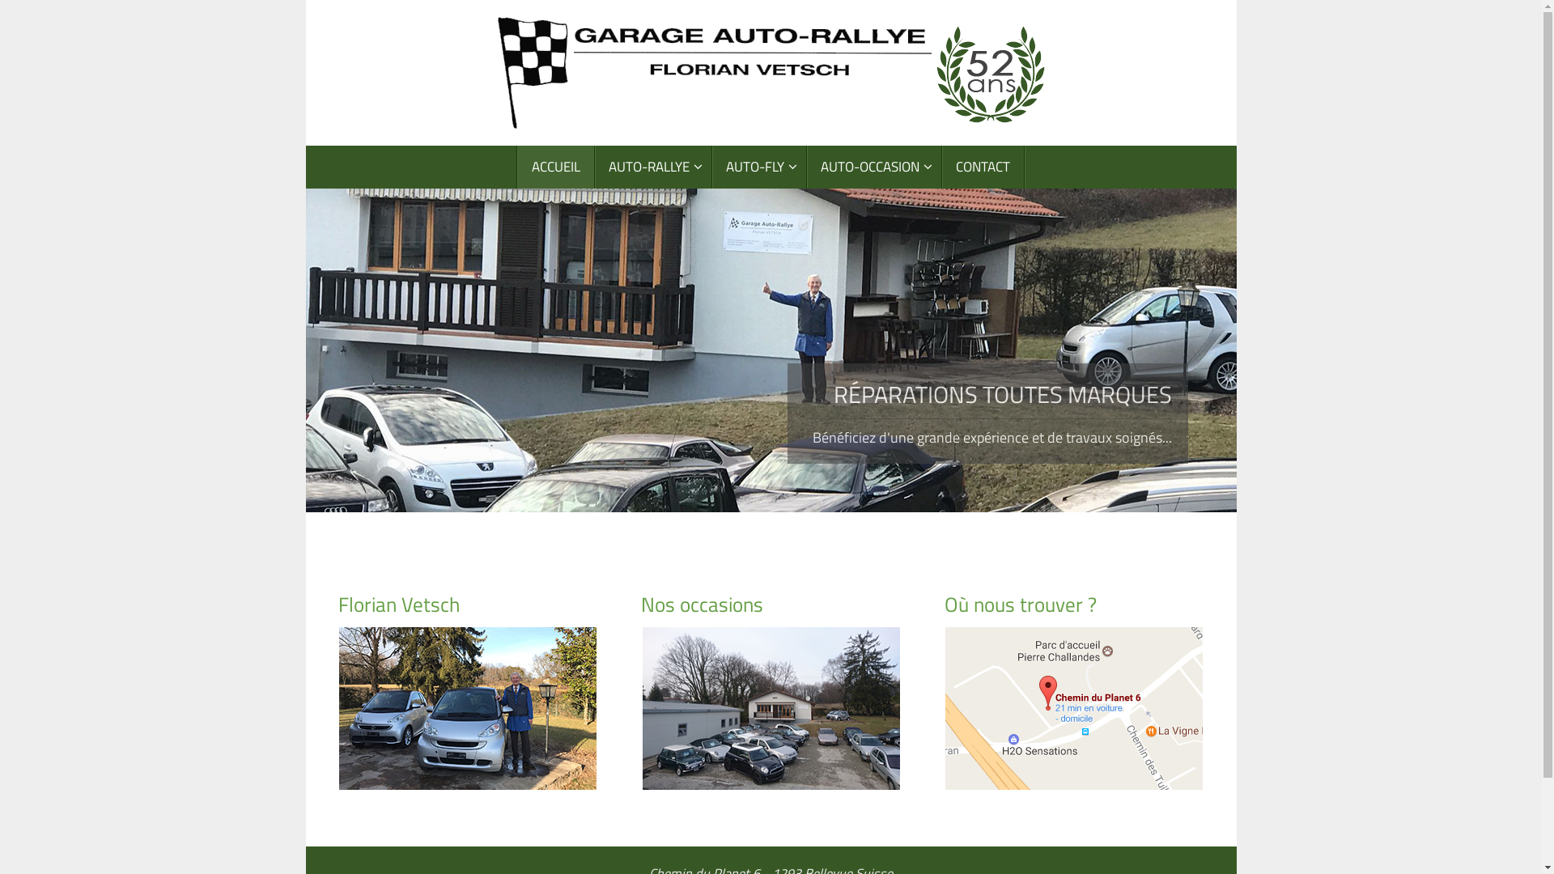  What do you see at coordinates (874, 167) in the screenshot?
I see `AUTO-OCCASION` at bounding box center [874, 167].